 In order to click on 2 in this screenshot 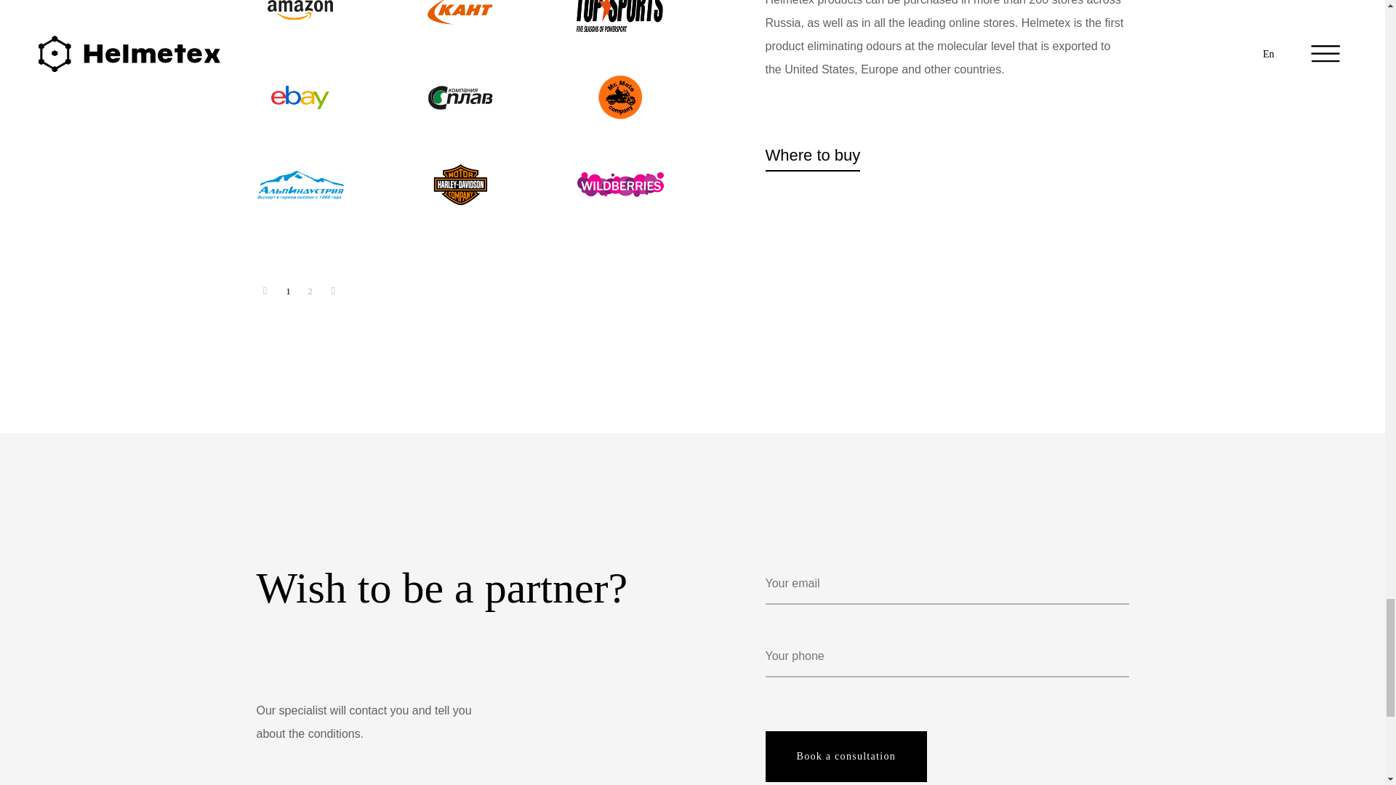, I will do `click(310, 291)`.